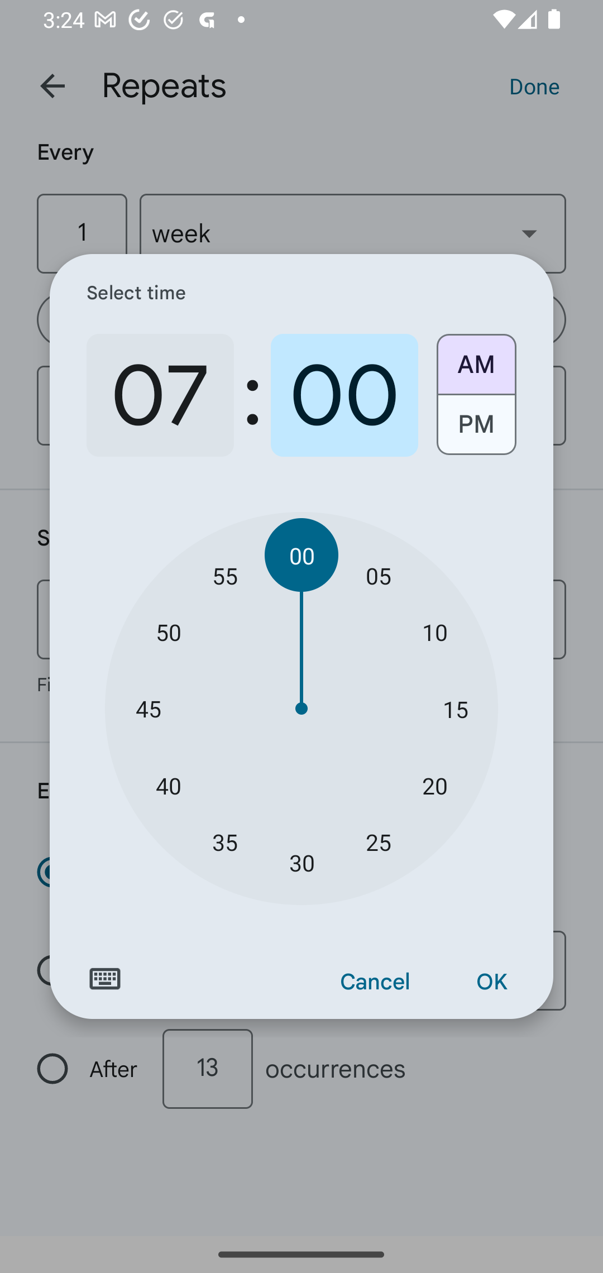 Image resolution: width=603 pixels, height=1273 pixels. What do you see at coordinates (375, 982) in the screenshot?
I see `Cancel` at bounding box center [375, 982].